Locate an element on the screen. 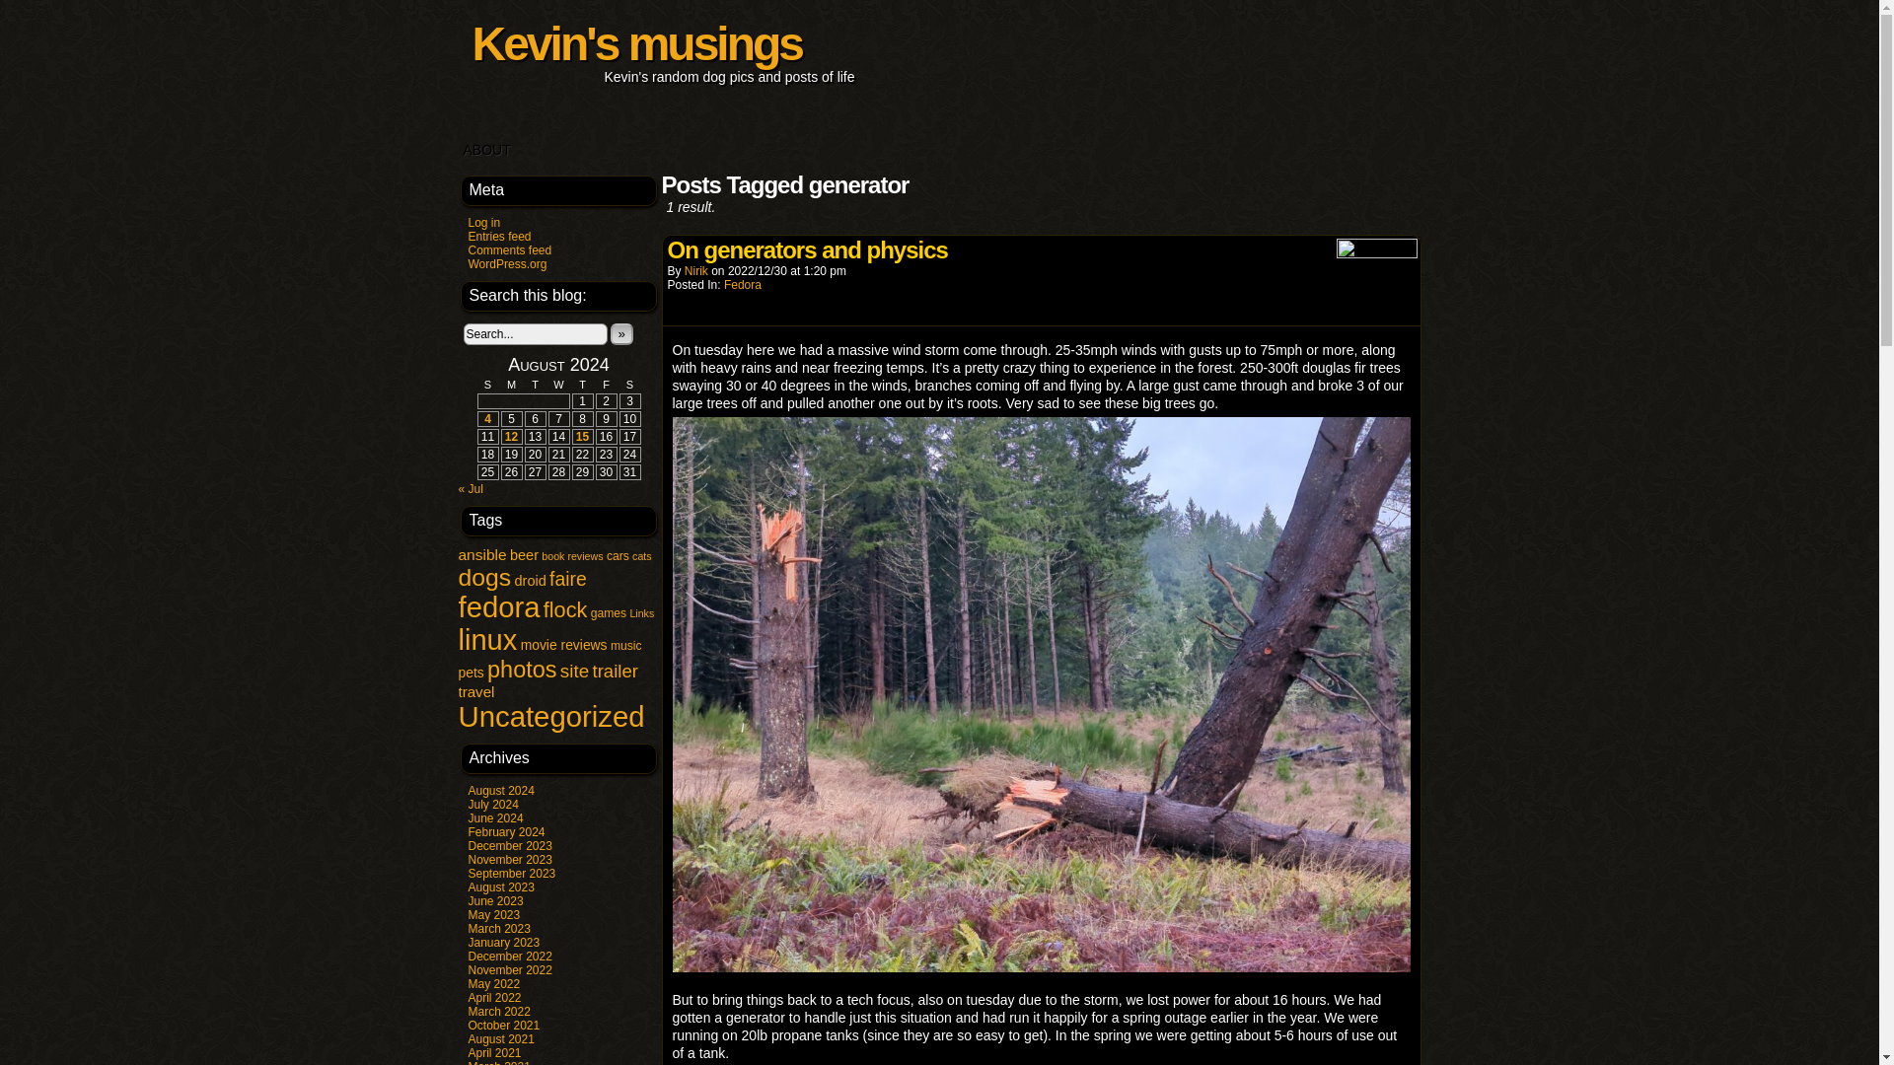  August 2023 is located at coordinates (501, 887).